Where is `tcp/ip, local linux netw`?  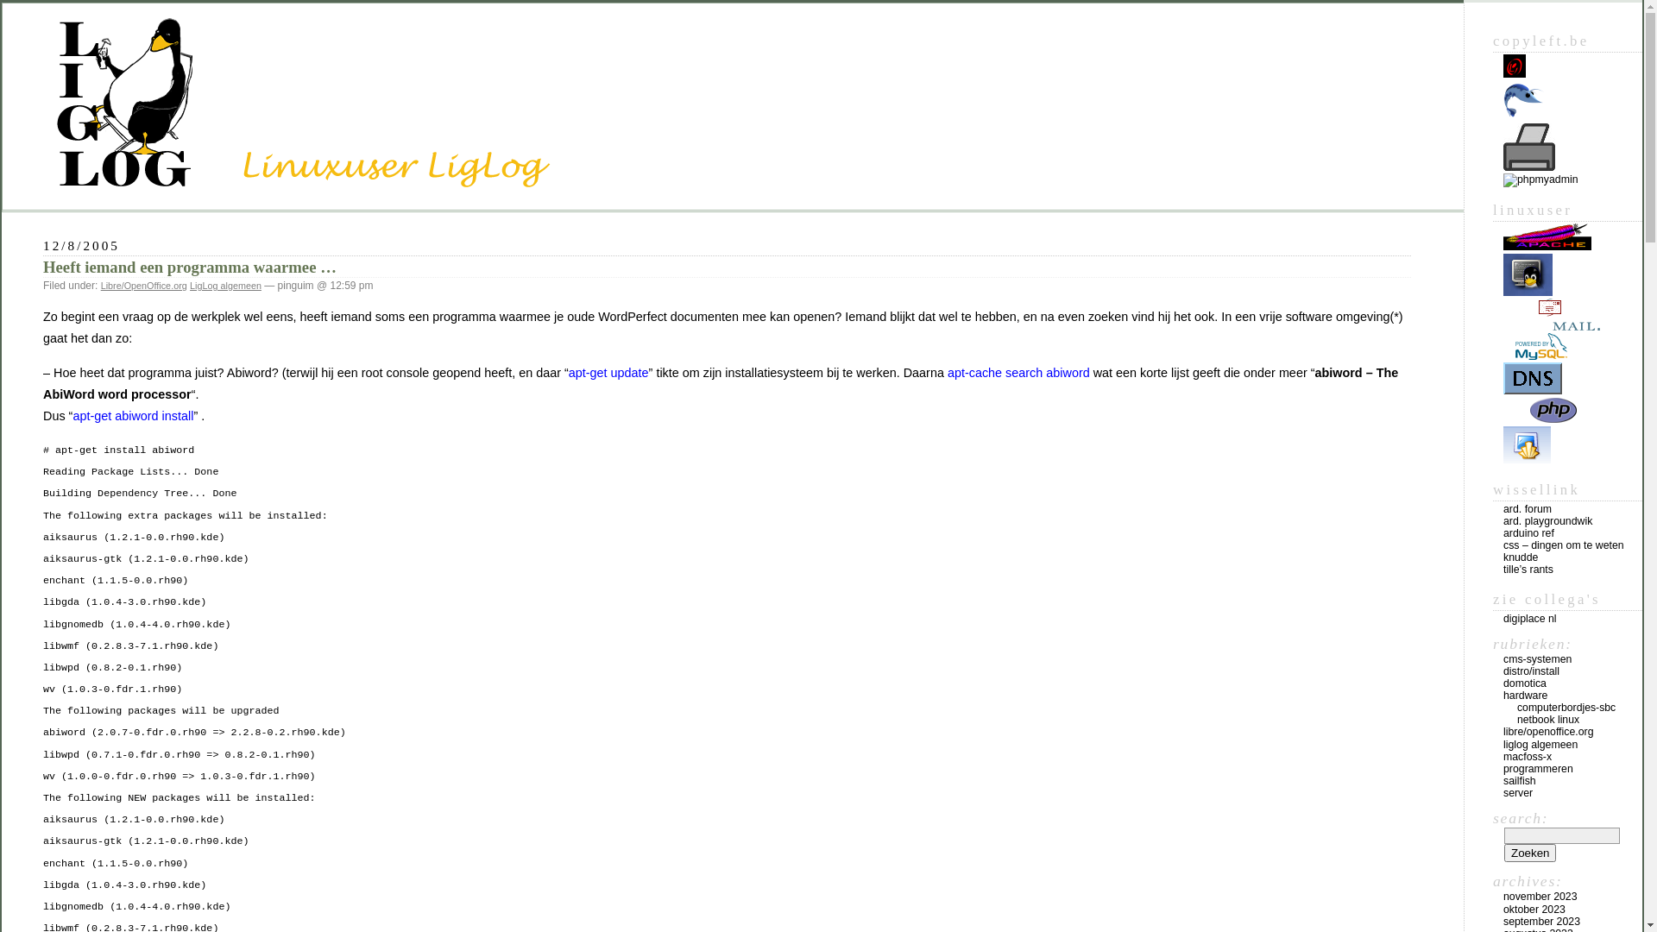
tcp/ip, local linux netw is located at coordinates (1533, 378).